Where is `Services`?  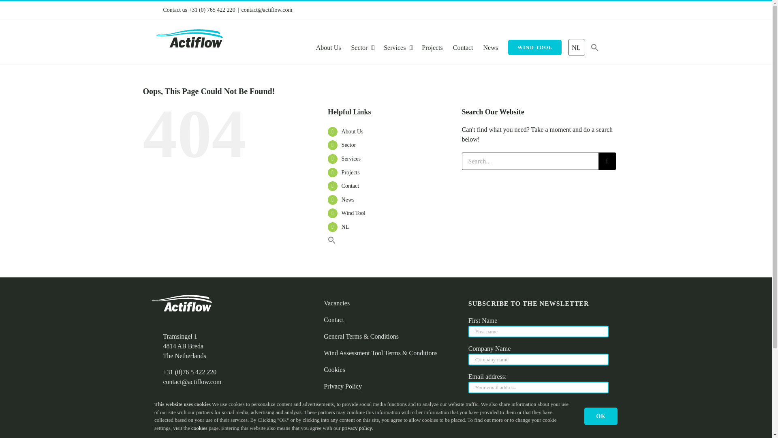
Services is located at coordinates (398, 47).